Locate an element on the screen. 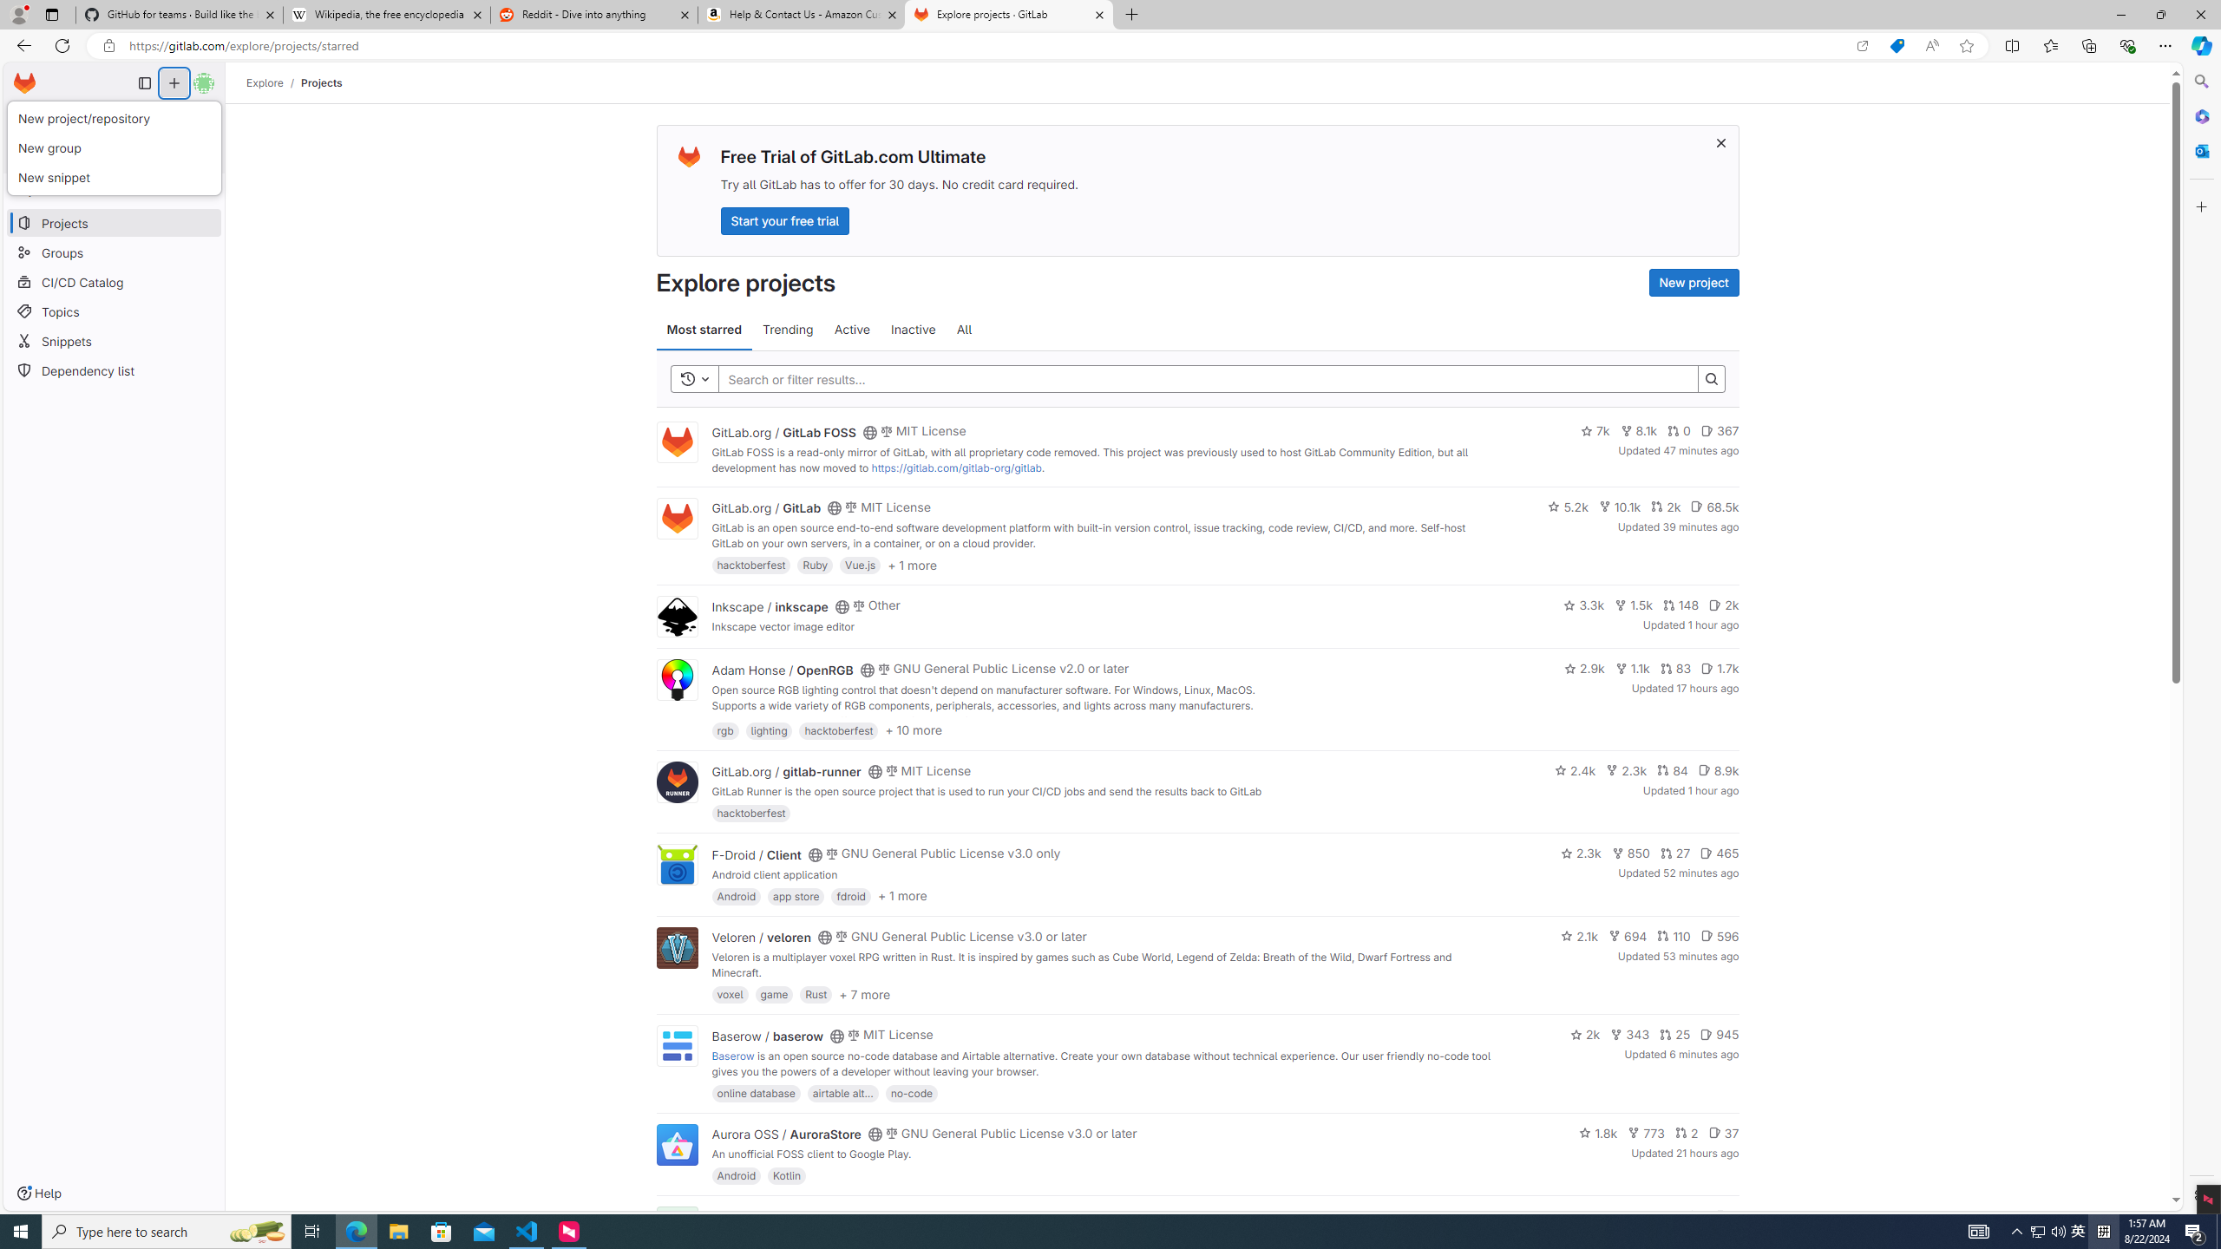 The image size is (2221, 1249). + 10 more is located at coordinates (914, 729).